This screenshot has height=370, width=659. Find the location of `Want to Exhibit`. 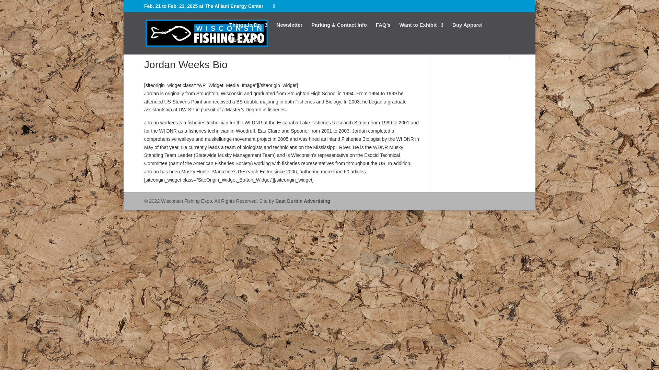

Want to Exhibit is located at coordinates (421, 30).